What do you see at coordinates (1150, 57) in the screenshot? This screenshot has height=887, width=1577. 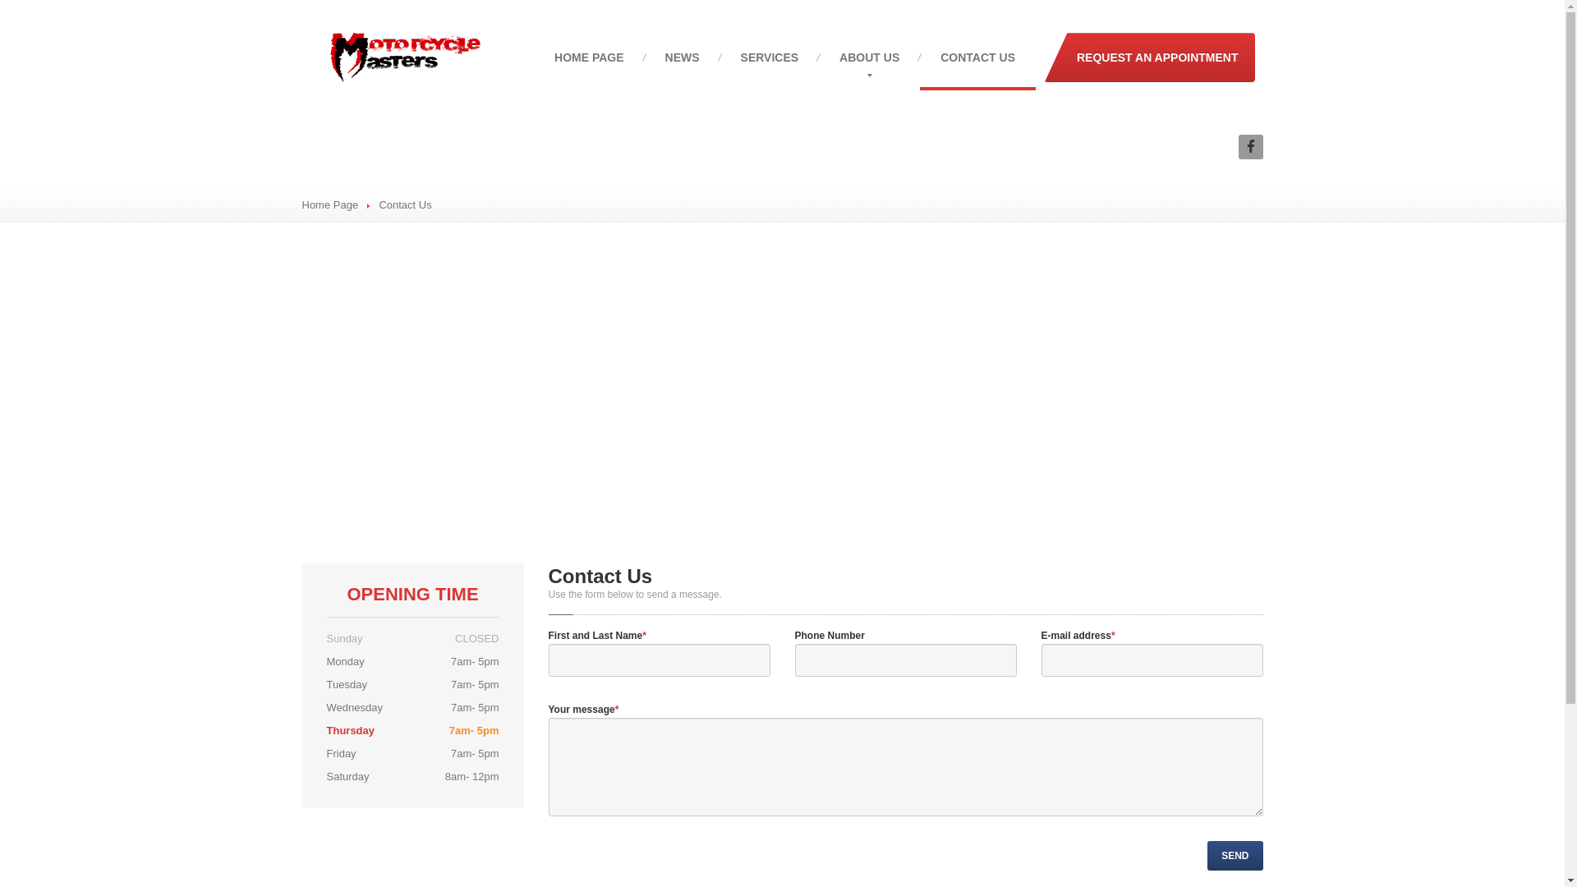 I see `REQUEST AN APPOINTMENT` at bounding box center [1150, 57].